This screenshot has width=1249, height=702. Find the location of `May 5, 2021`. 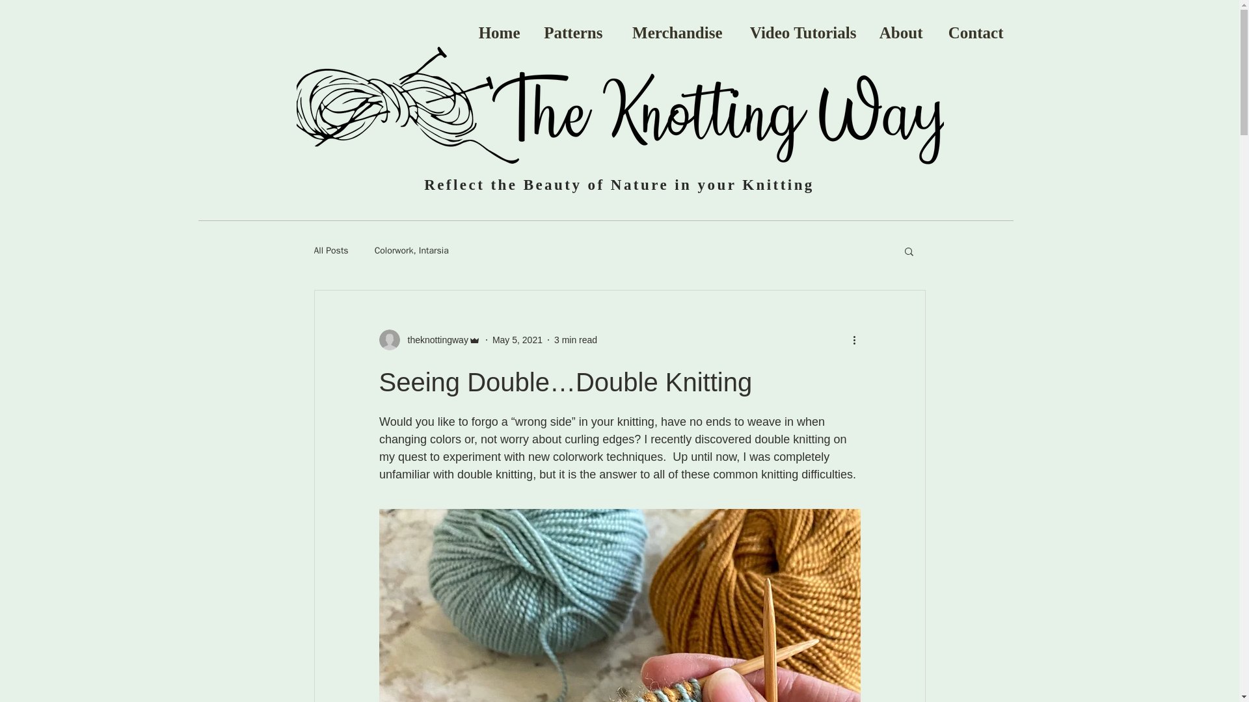

May 5, 2021 is located at coordinates (517, 339).